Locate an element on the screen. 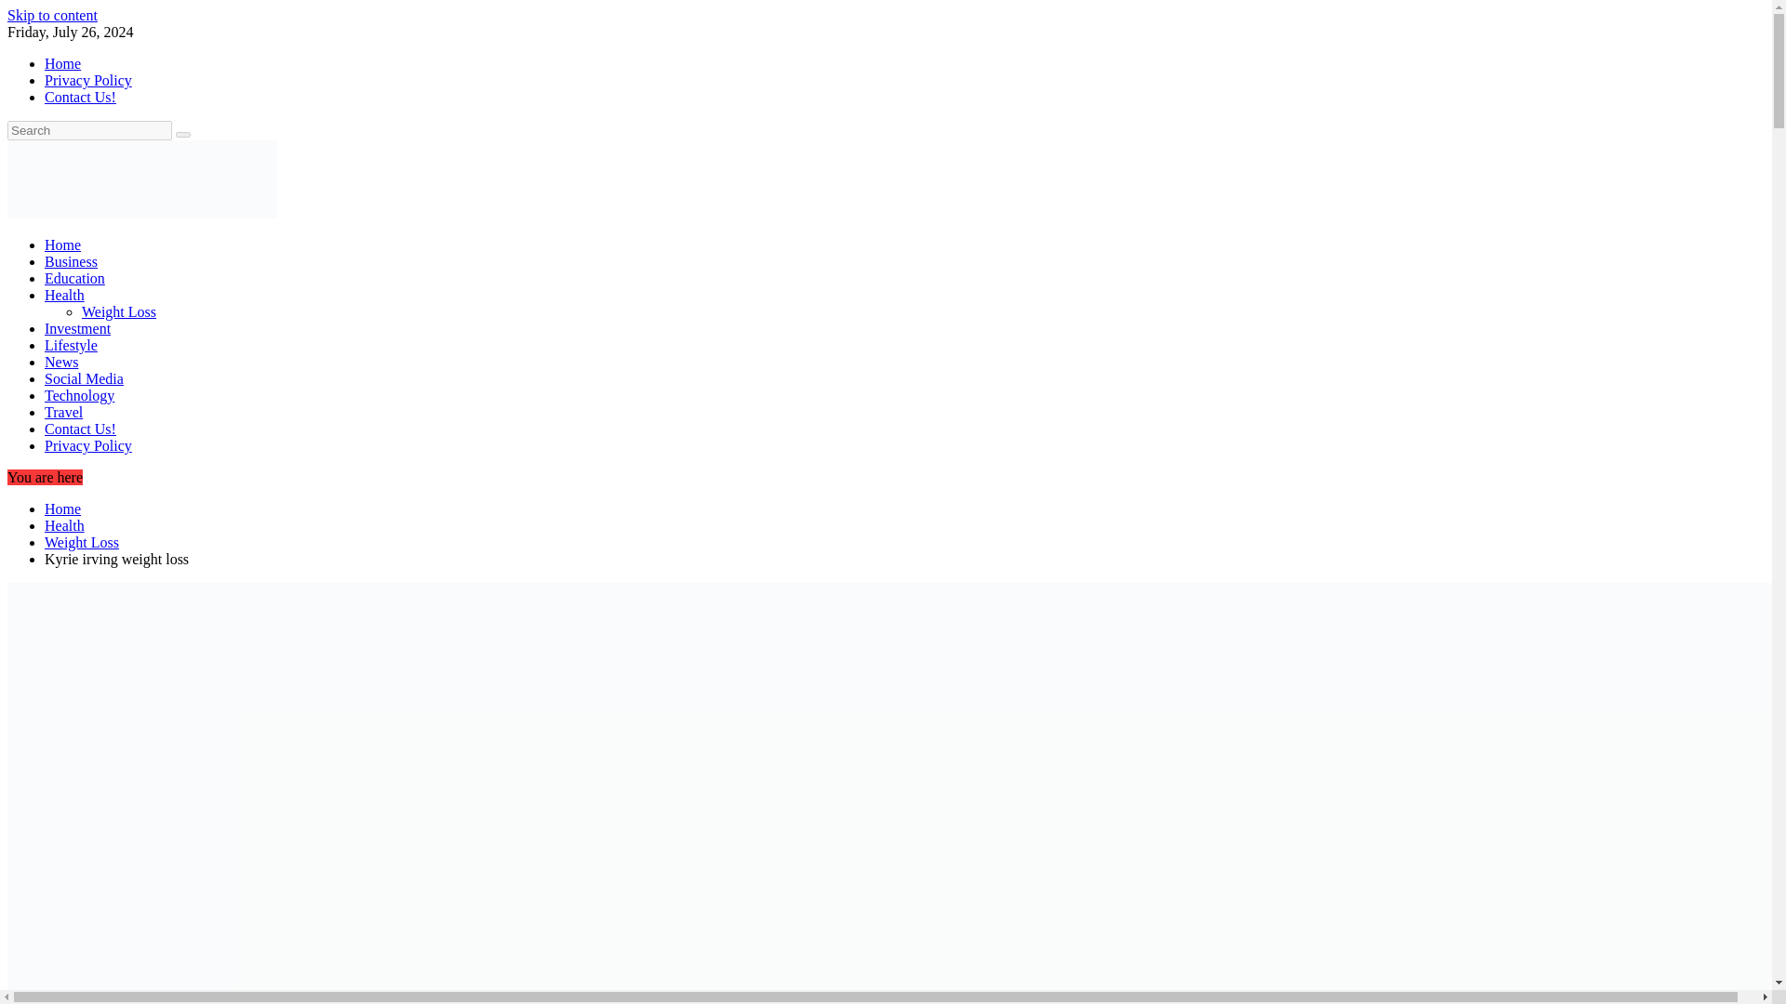 The width and height of the screenshot is (1786, 1004). Home is located at coordinates (62, 509).